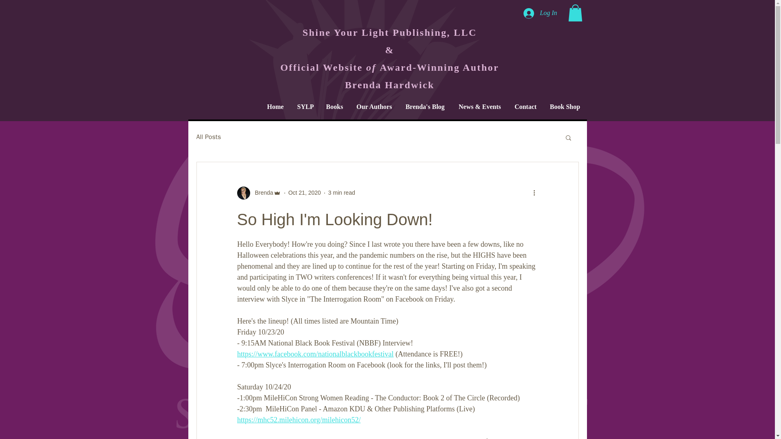 This screenshot has width=781, height=439. What do you see at coordinates (425, 106) in the screenshot?
I see `Brenda's Blog` at bounding box center [425, 106].